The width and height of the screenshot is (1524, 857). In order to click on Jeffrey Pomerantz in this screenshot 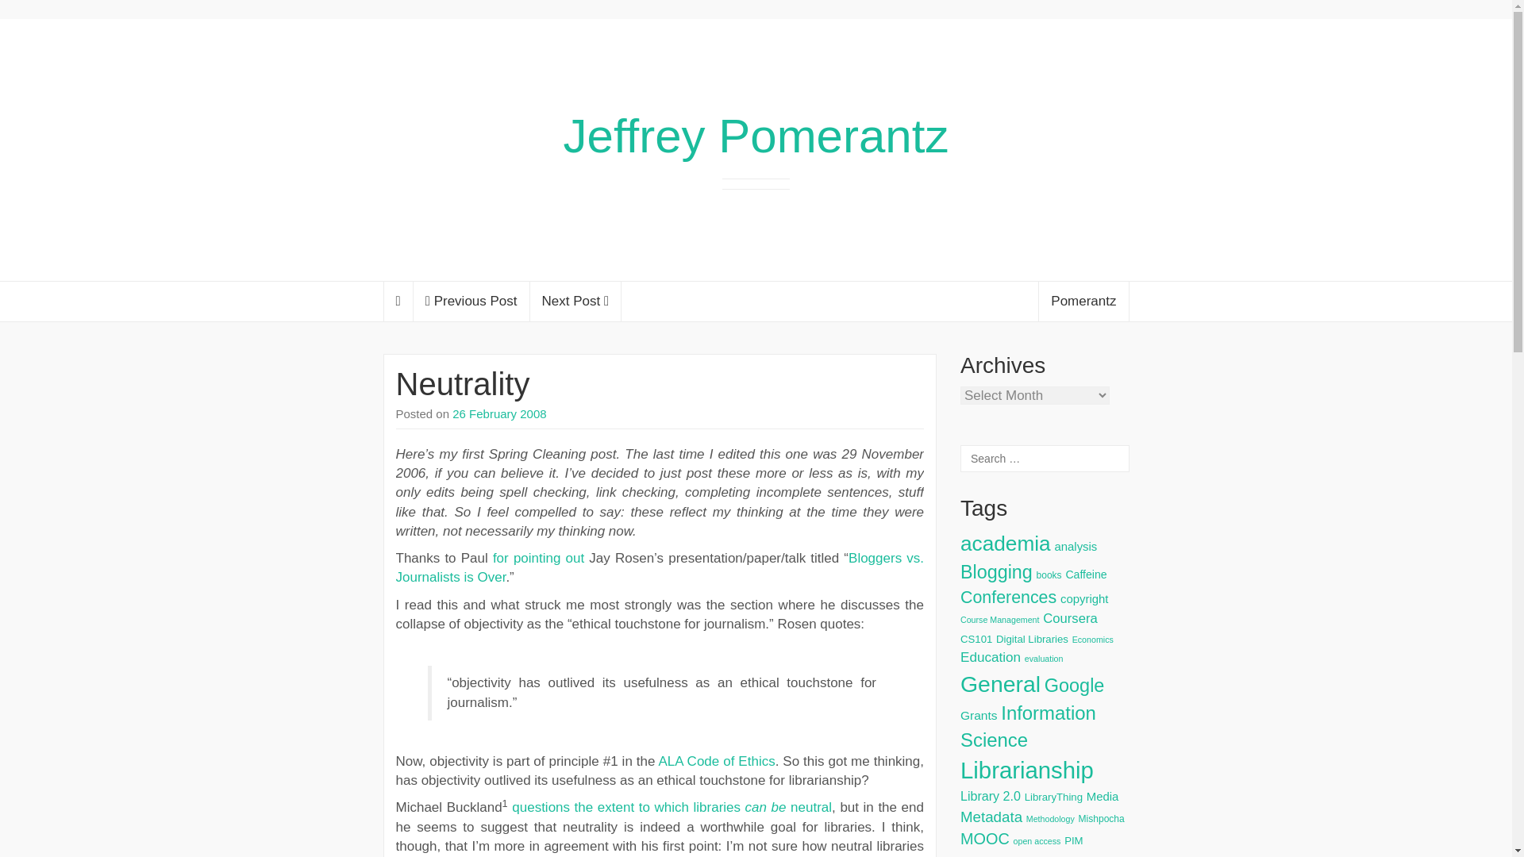, I will do `click(756, 136)`.